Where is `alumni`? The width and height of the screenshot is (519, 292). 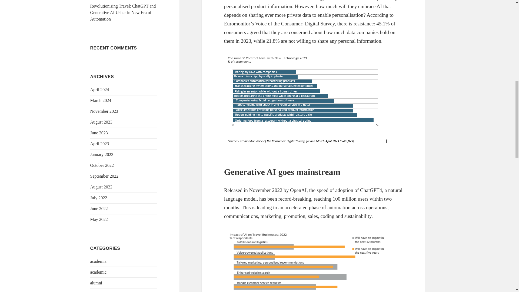 alumni is located at coordinates (96, 283).